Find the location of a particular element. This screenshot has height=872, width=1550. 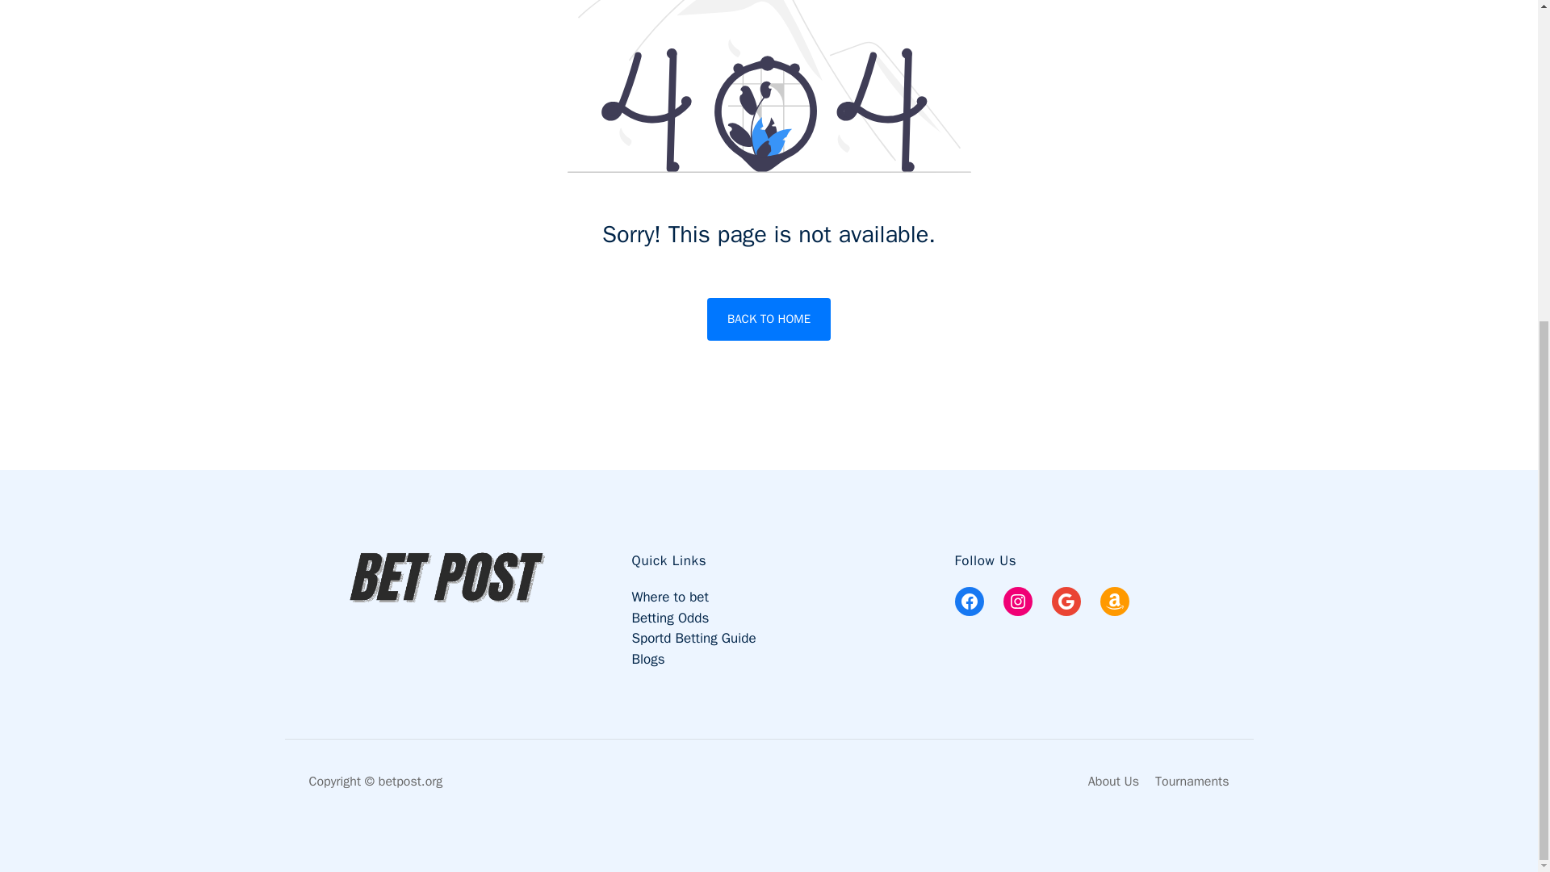

BACK TO HOME is located at coordinates (769, 320).